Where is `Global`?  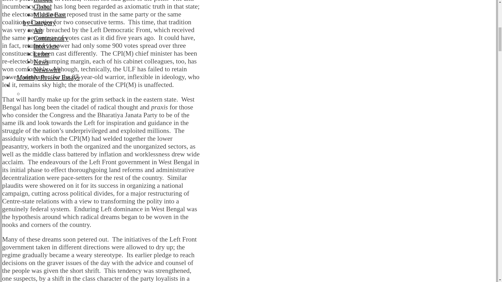
Global is located at coordinates (42, 7).